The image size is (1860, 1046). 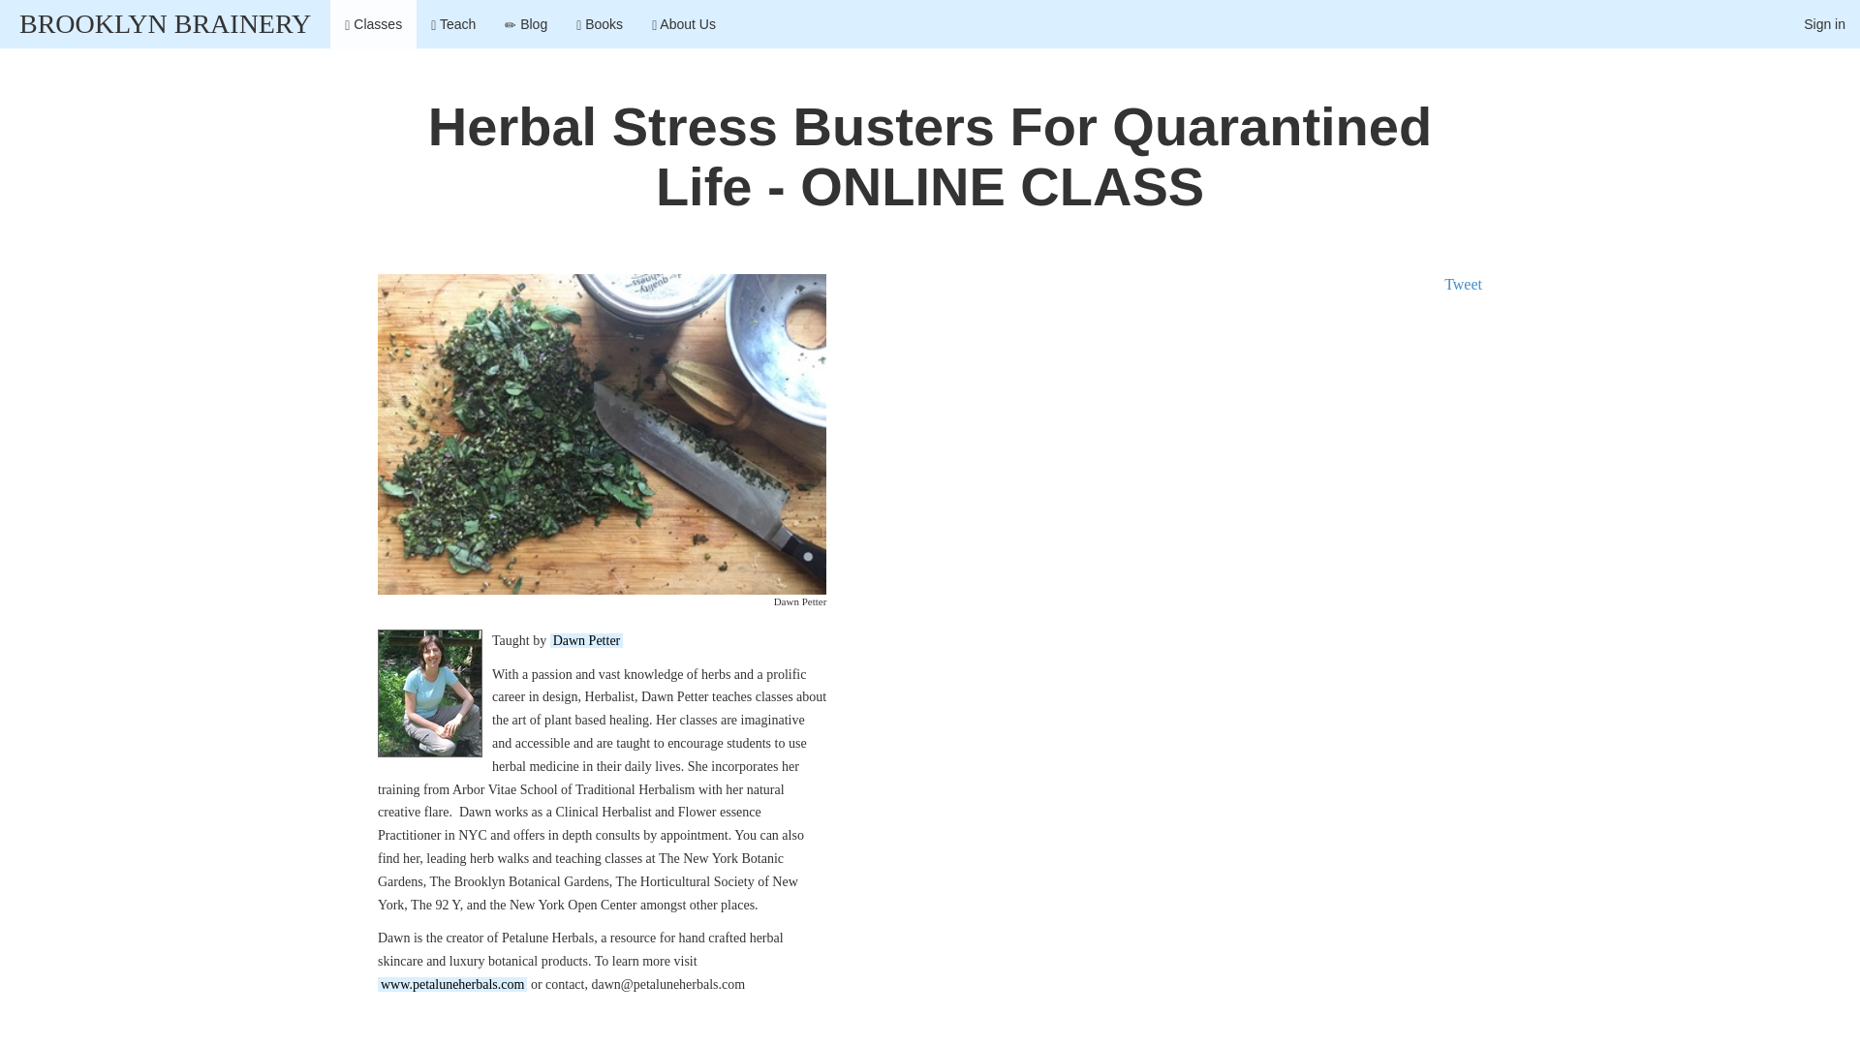 What do you see at coordinates (684, 23) in the screenshot?
I see `About Us` at bounding box center [684, 23].